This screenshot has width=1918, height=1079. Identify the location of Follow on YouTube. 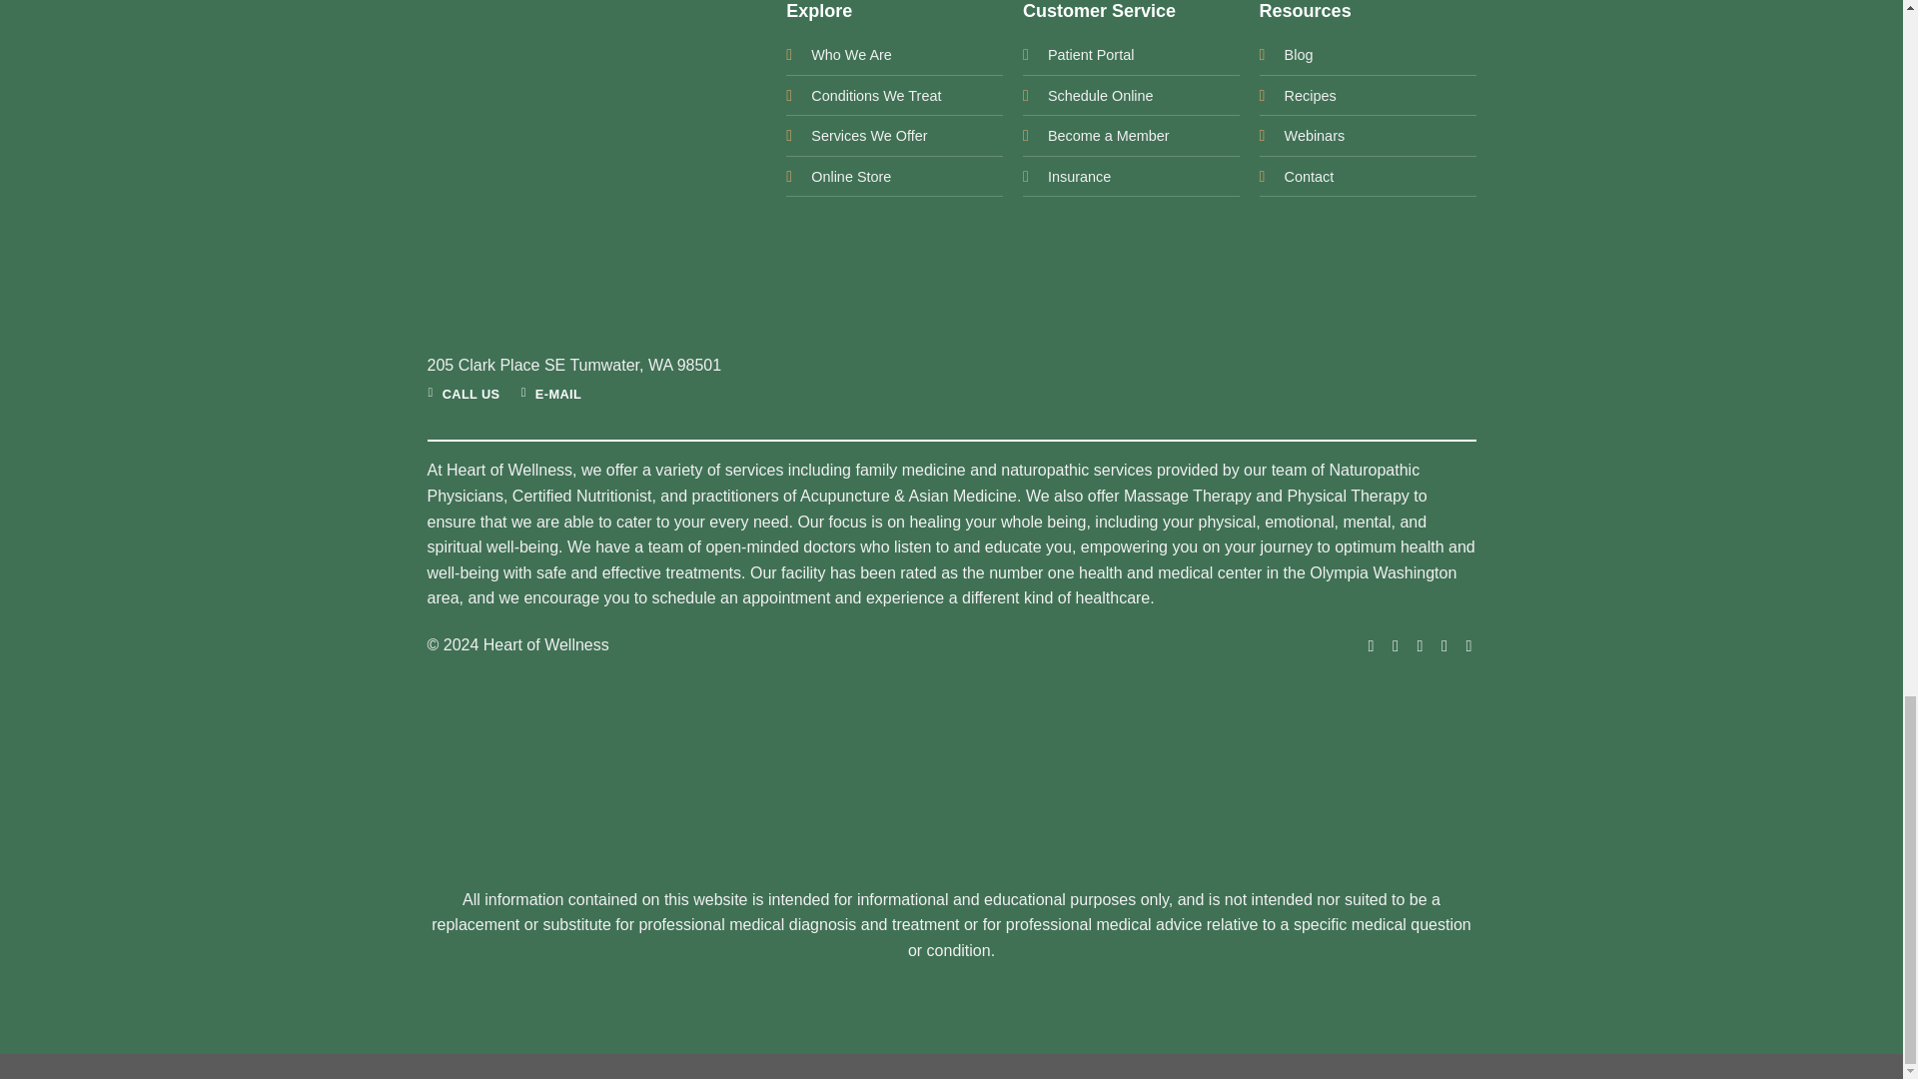
(1462, 645).